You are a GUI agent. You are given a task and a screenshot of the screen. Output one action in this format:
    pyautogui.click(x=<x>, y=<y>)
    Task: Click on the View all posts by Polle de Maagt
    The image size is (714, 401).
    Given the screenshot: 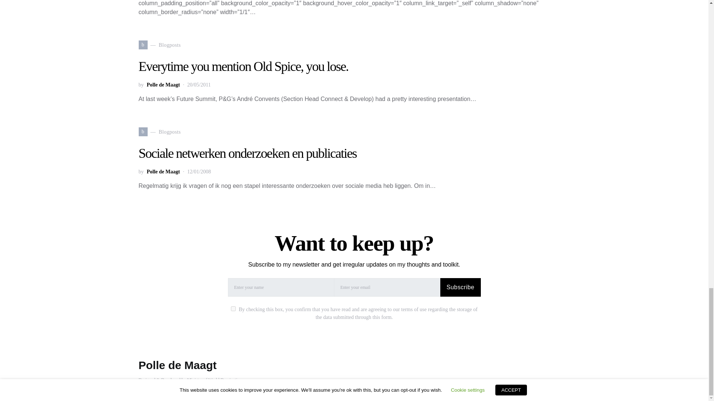 What is the action you would take?
    pyautogui.click(x=163, y=172)
    